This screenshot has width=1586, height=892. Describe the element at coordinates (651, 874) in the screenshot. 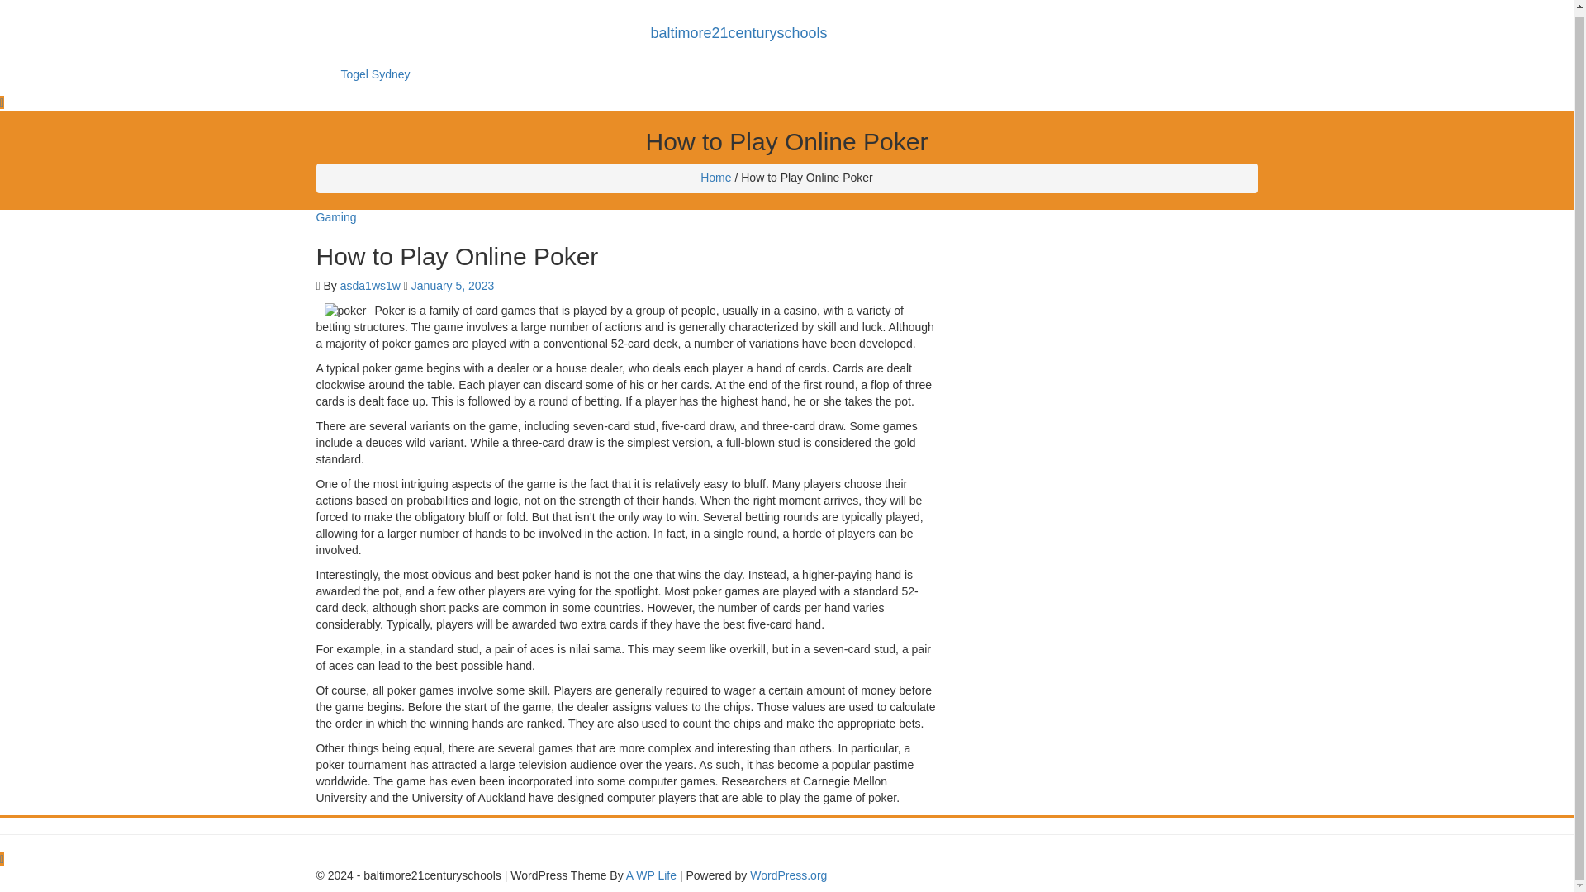

I see `A WP Life` at that location.